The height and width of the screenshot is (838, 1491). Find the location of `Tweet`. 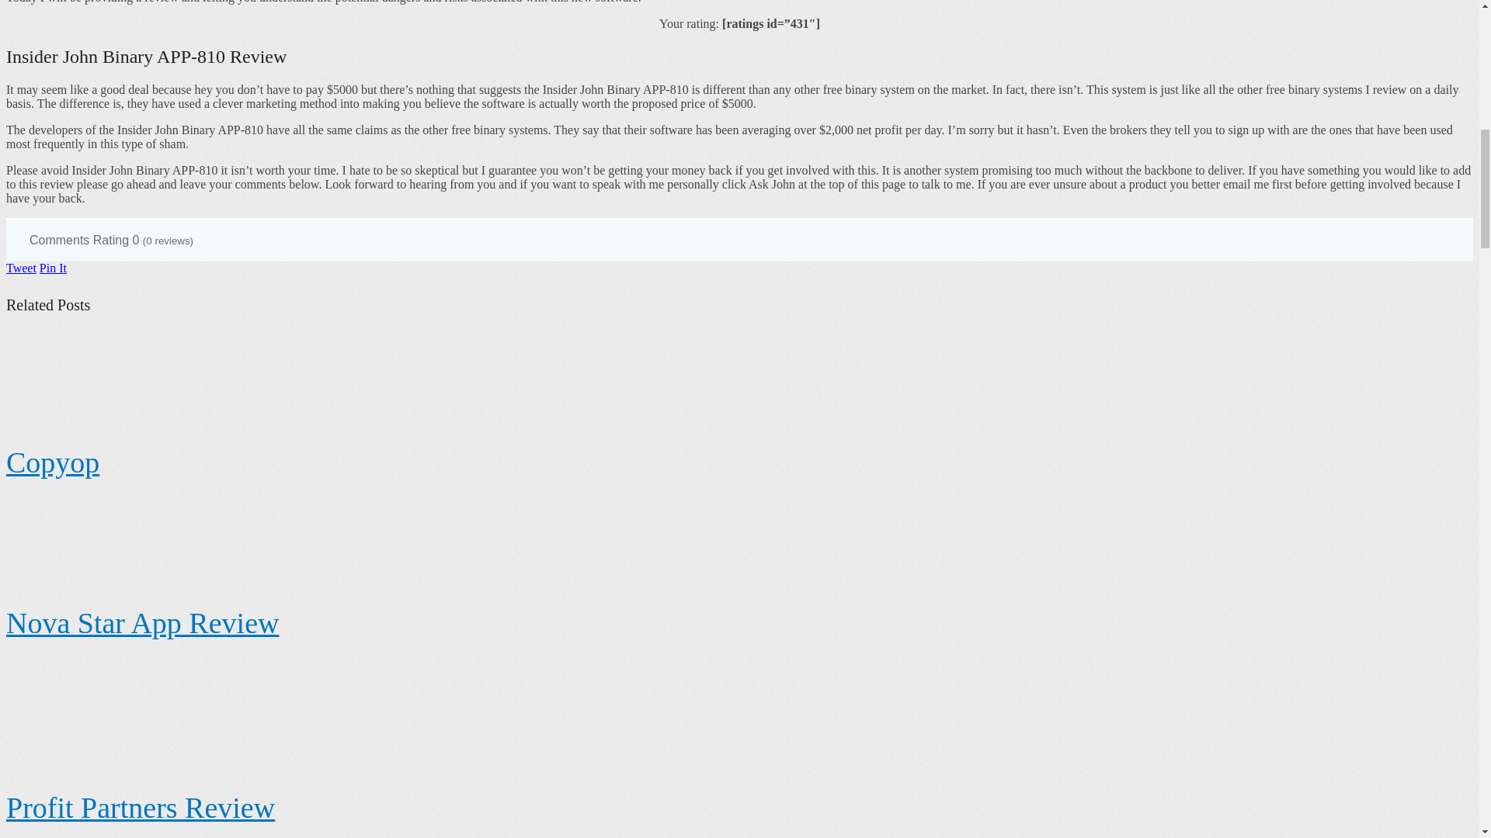

Tweet is located at coordinates (20, 268).